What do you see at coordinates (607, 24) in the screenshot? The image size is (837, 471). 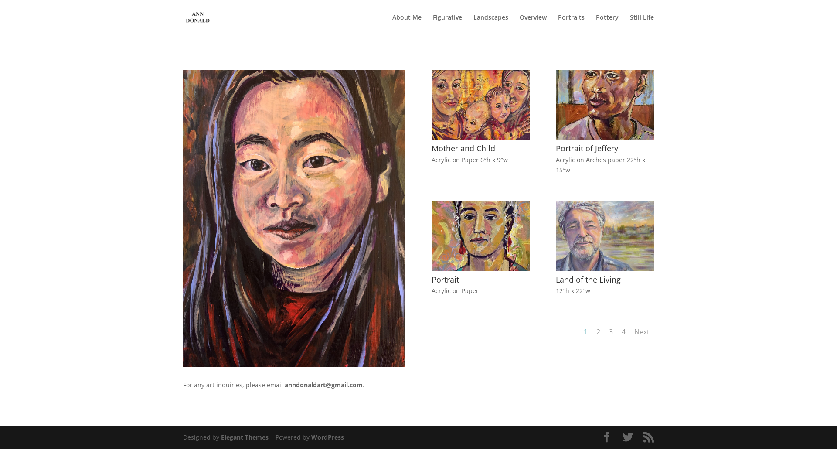 I see `Pottery` at bounding box center [607, 24].